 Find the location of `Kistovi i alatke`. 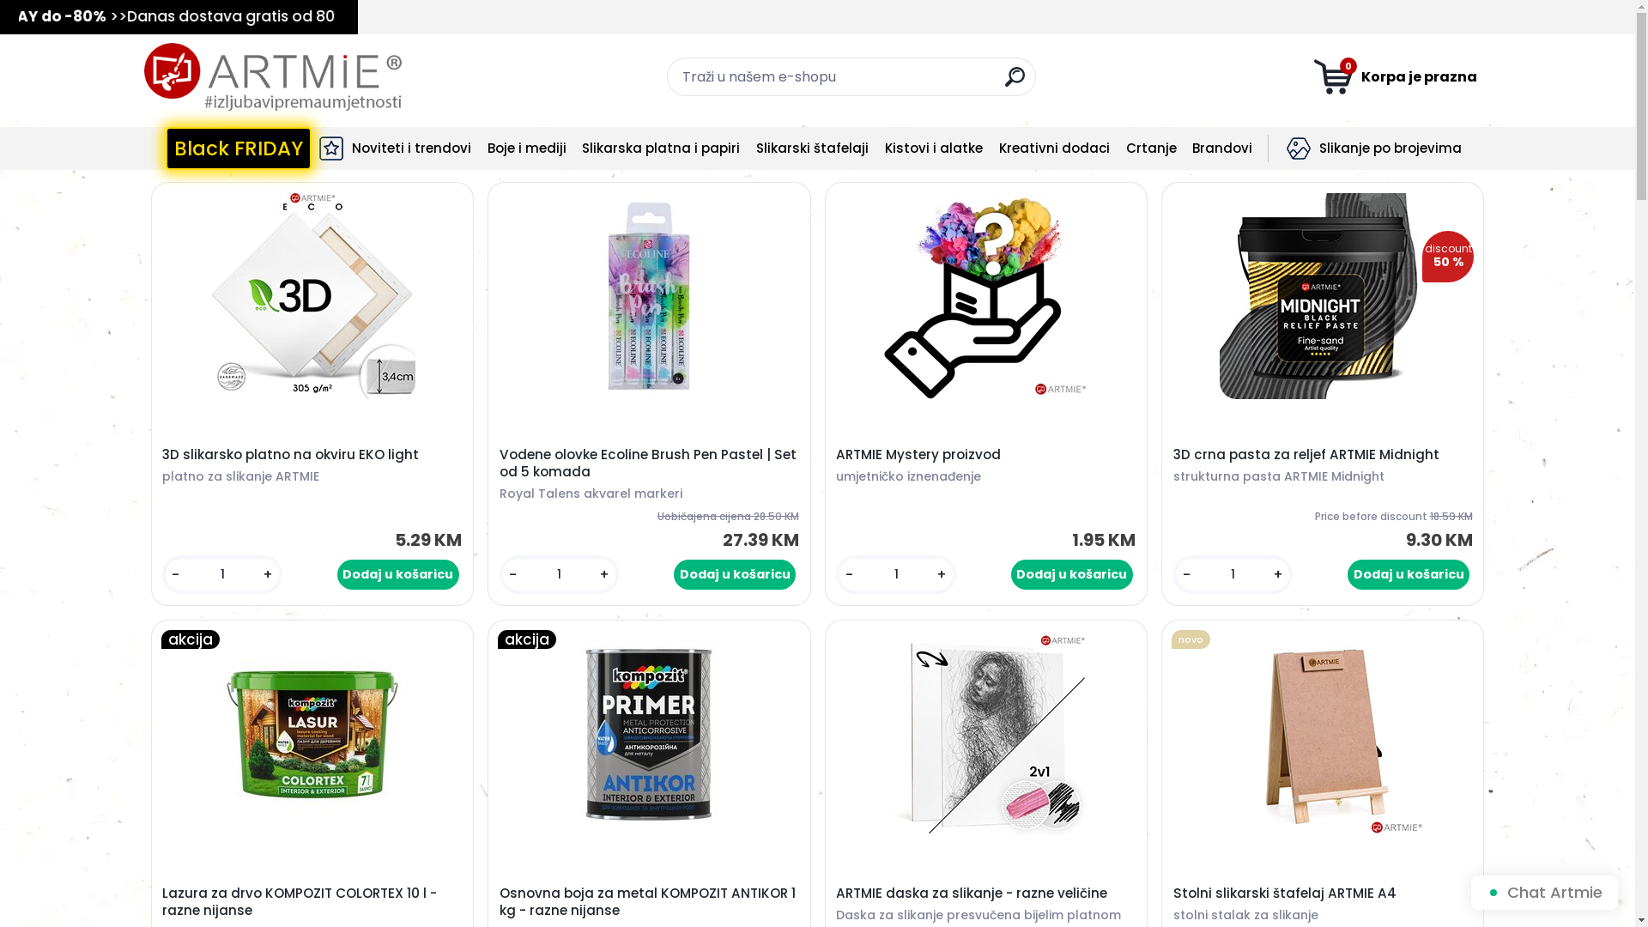

Kistovi i alatke is located at coordinates (934, 149).